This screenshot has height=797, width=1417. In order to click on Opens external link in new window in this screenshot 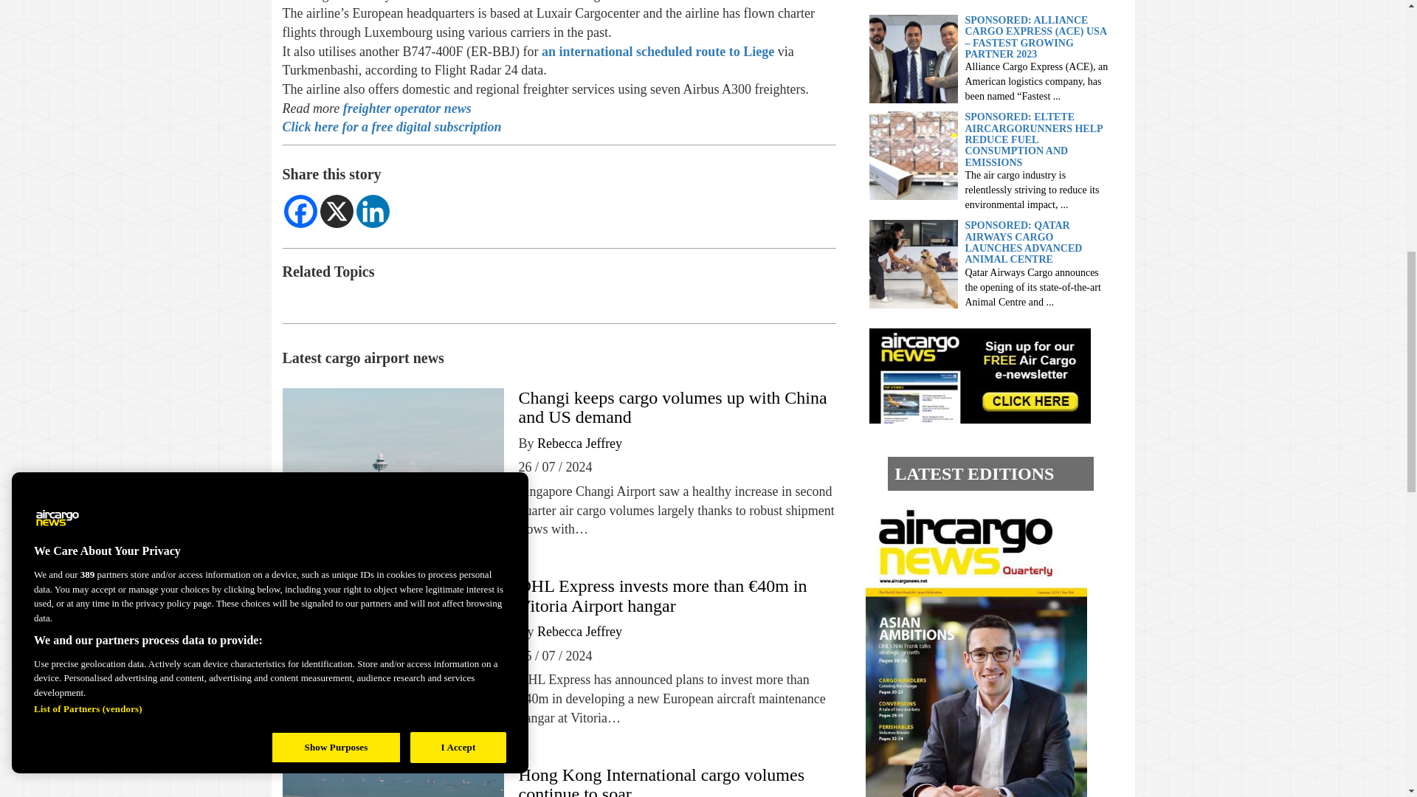, I will do `click(660, 52)`.